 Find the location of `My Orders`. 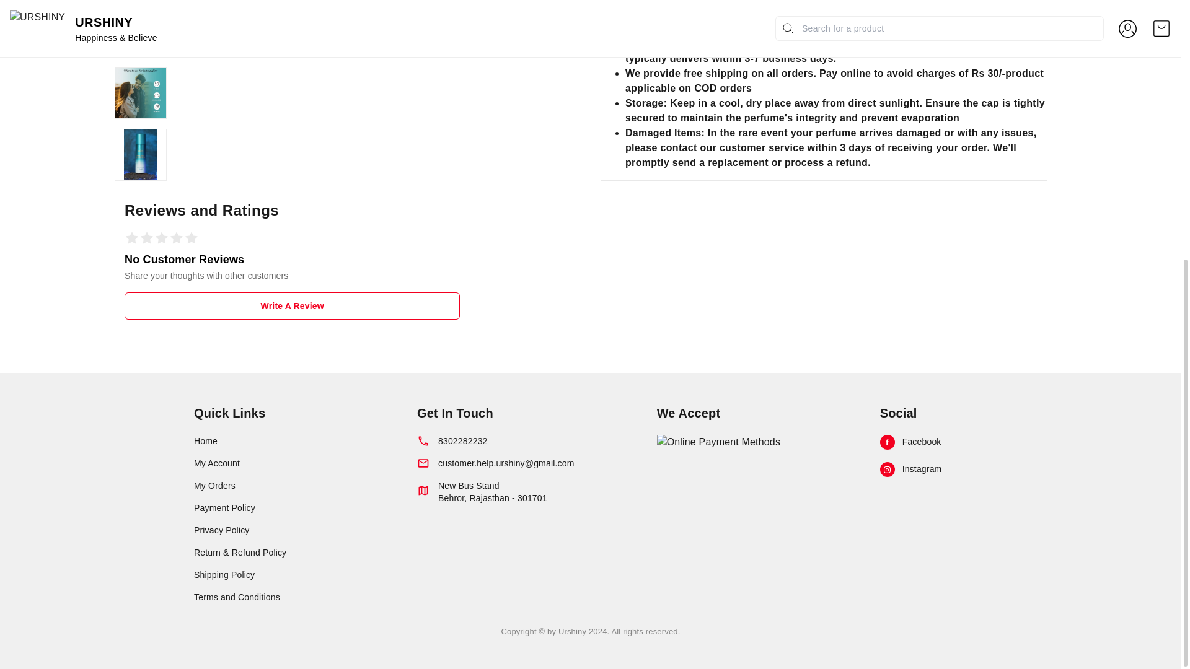

My Orders is located at coordinates (293, 486).